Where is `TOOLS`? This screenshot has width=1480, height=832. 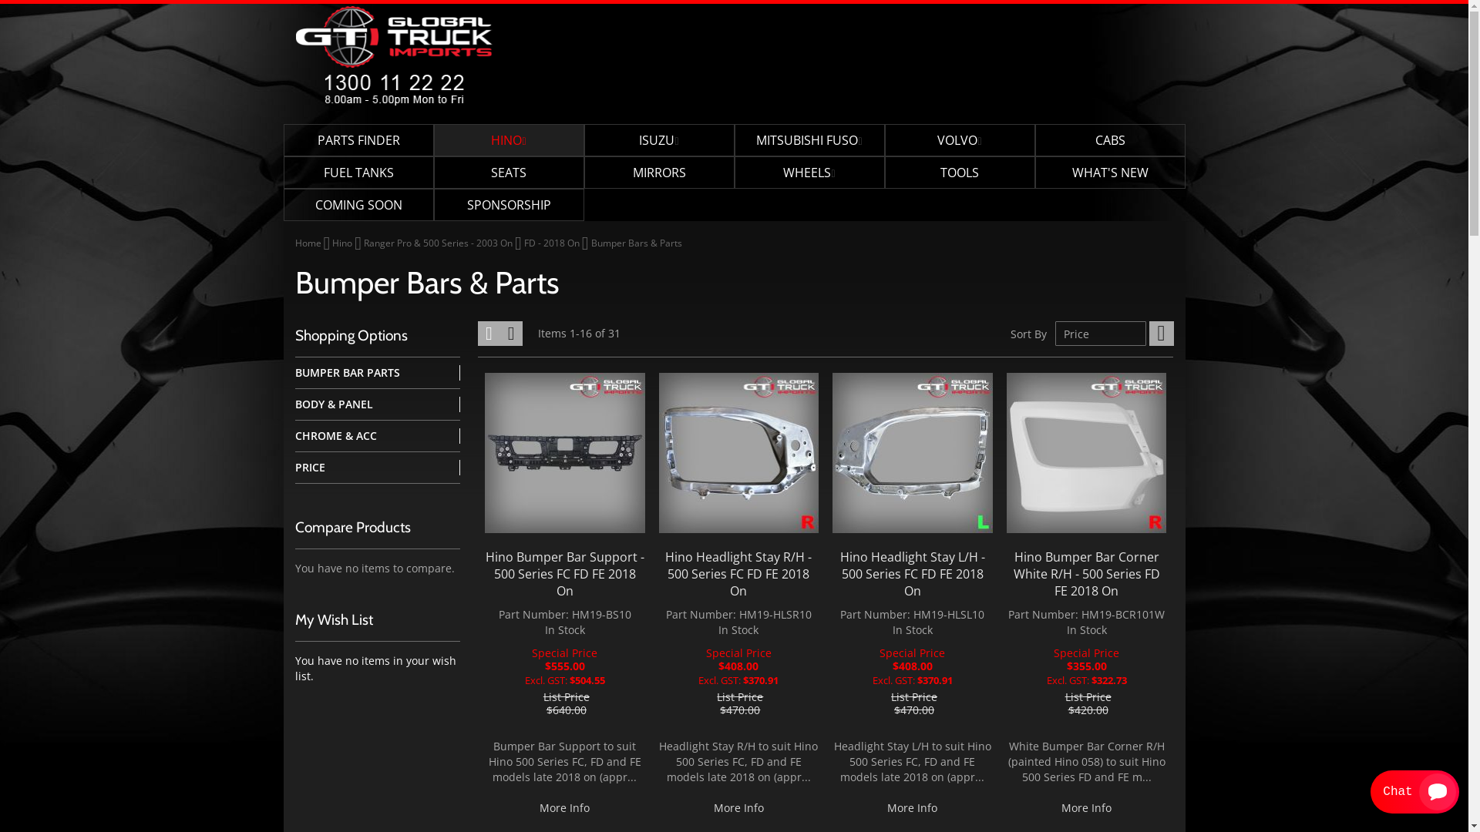 TOOLS is located at coordinates (960, 173).